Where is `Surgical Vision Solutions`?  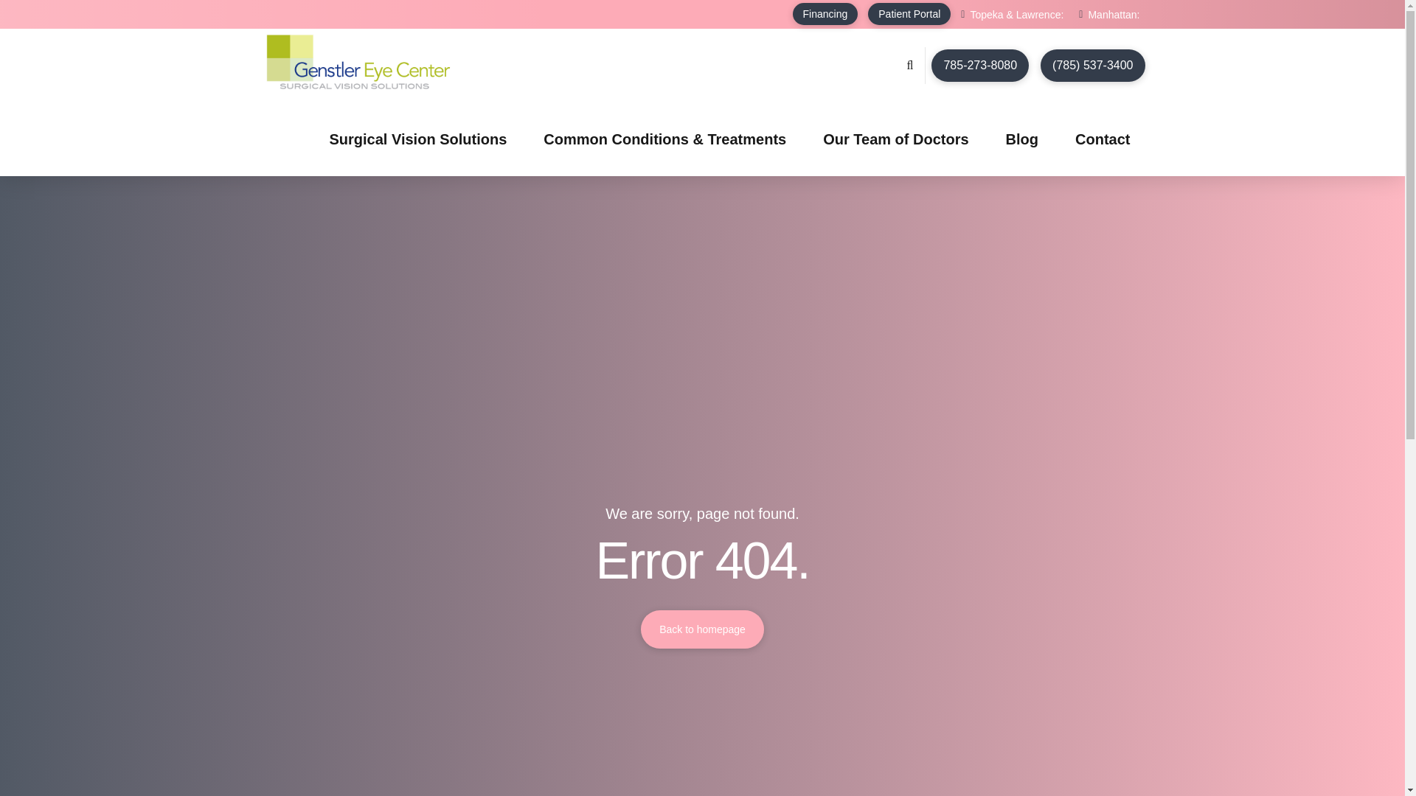 Surgical Vision Solutions is located at coordinates (417, 139).